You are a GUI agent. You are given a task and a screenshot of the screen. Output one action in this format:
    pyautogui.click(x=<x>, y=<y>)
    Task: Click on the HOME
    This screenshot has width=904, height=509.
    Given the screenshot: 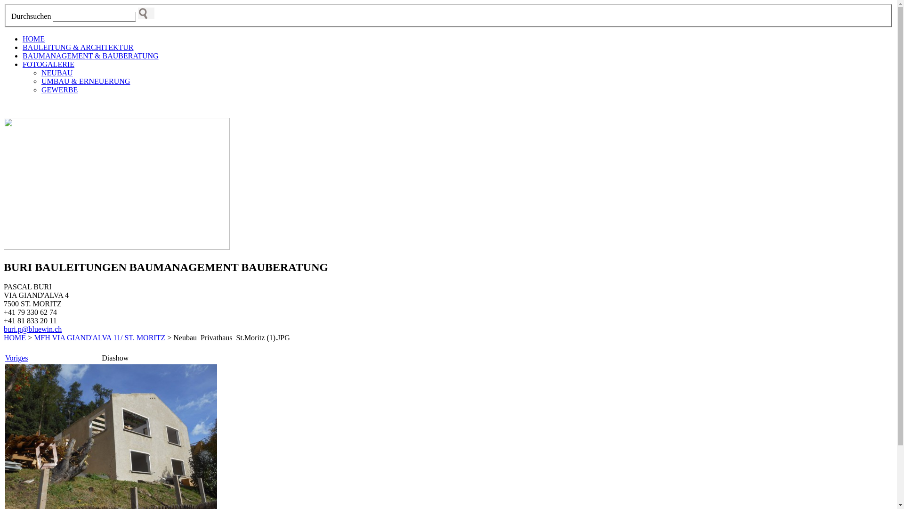 What is the action you would take?
    pyautogui.click(x=34, y=39)
    